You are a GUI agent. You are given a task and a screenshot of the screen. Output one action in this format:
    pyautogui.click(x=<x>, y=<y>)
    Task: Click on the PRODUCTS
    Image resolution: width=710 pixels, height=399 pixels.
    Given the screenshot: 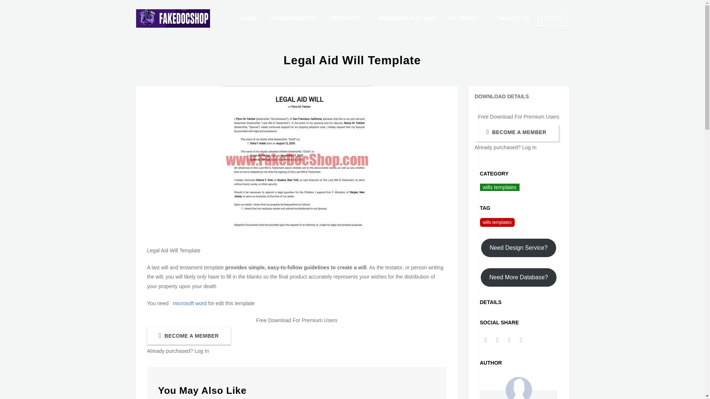 What is the action you would take?
    pyautogui.click(x=347, y=18)
    